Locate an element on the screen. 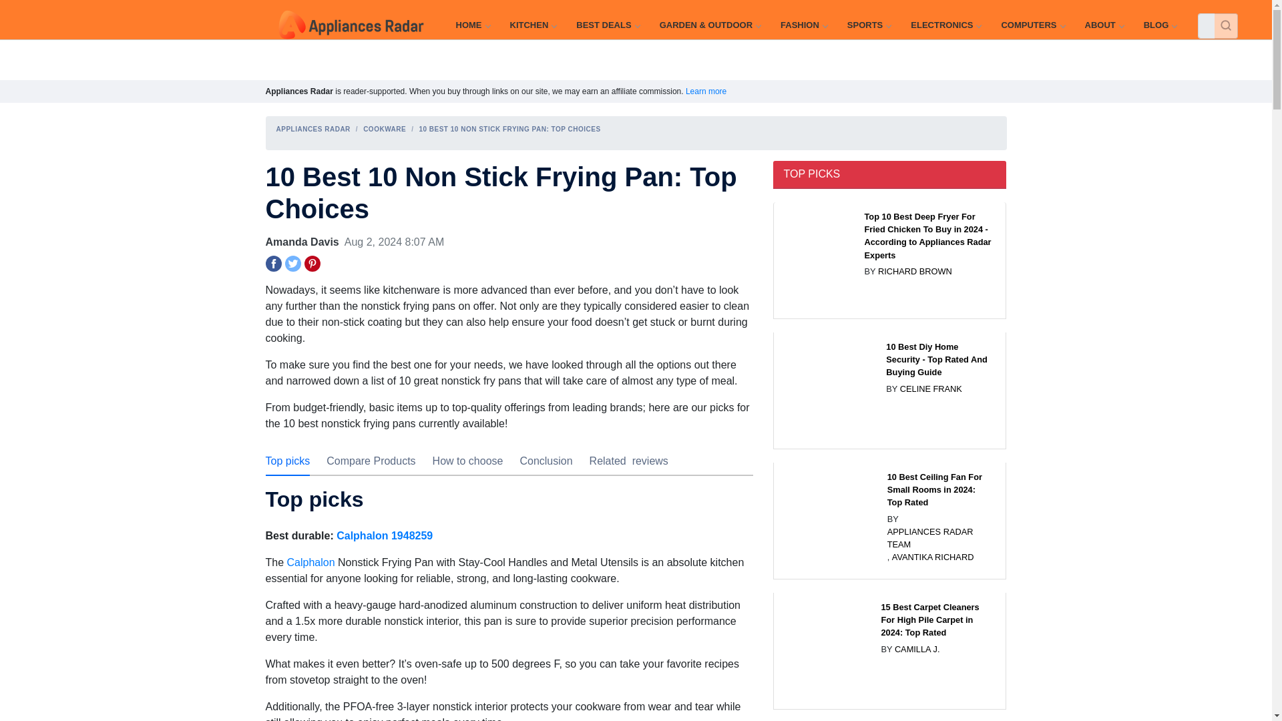  Compare Products is located at coordinates (371, 461).